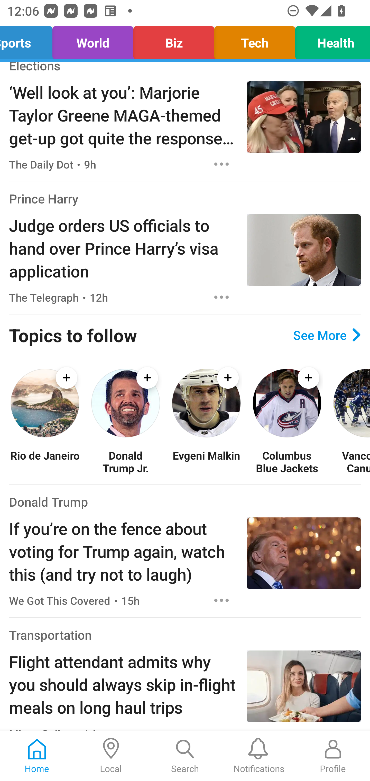 Image resolution: width=370 pixels, height=781 pixels. Describe the element at coordinates (221, 601) in the screenshot. I see `Options` at that location.